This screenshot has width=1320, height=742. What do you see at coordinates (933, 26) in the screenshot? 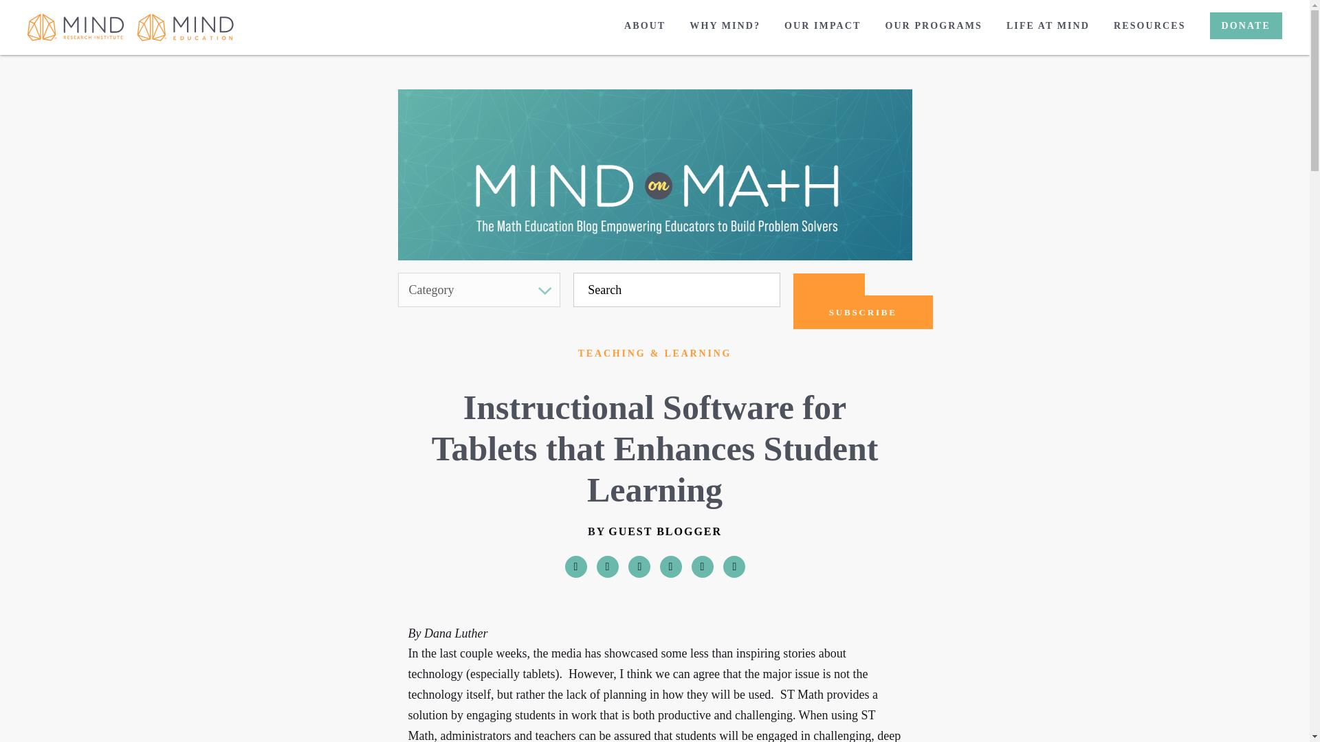
I see `OUR PROGRAMS` at bounding box center [933, 26].